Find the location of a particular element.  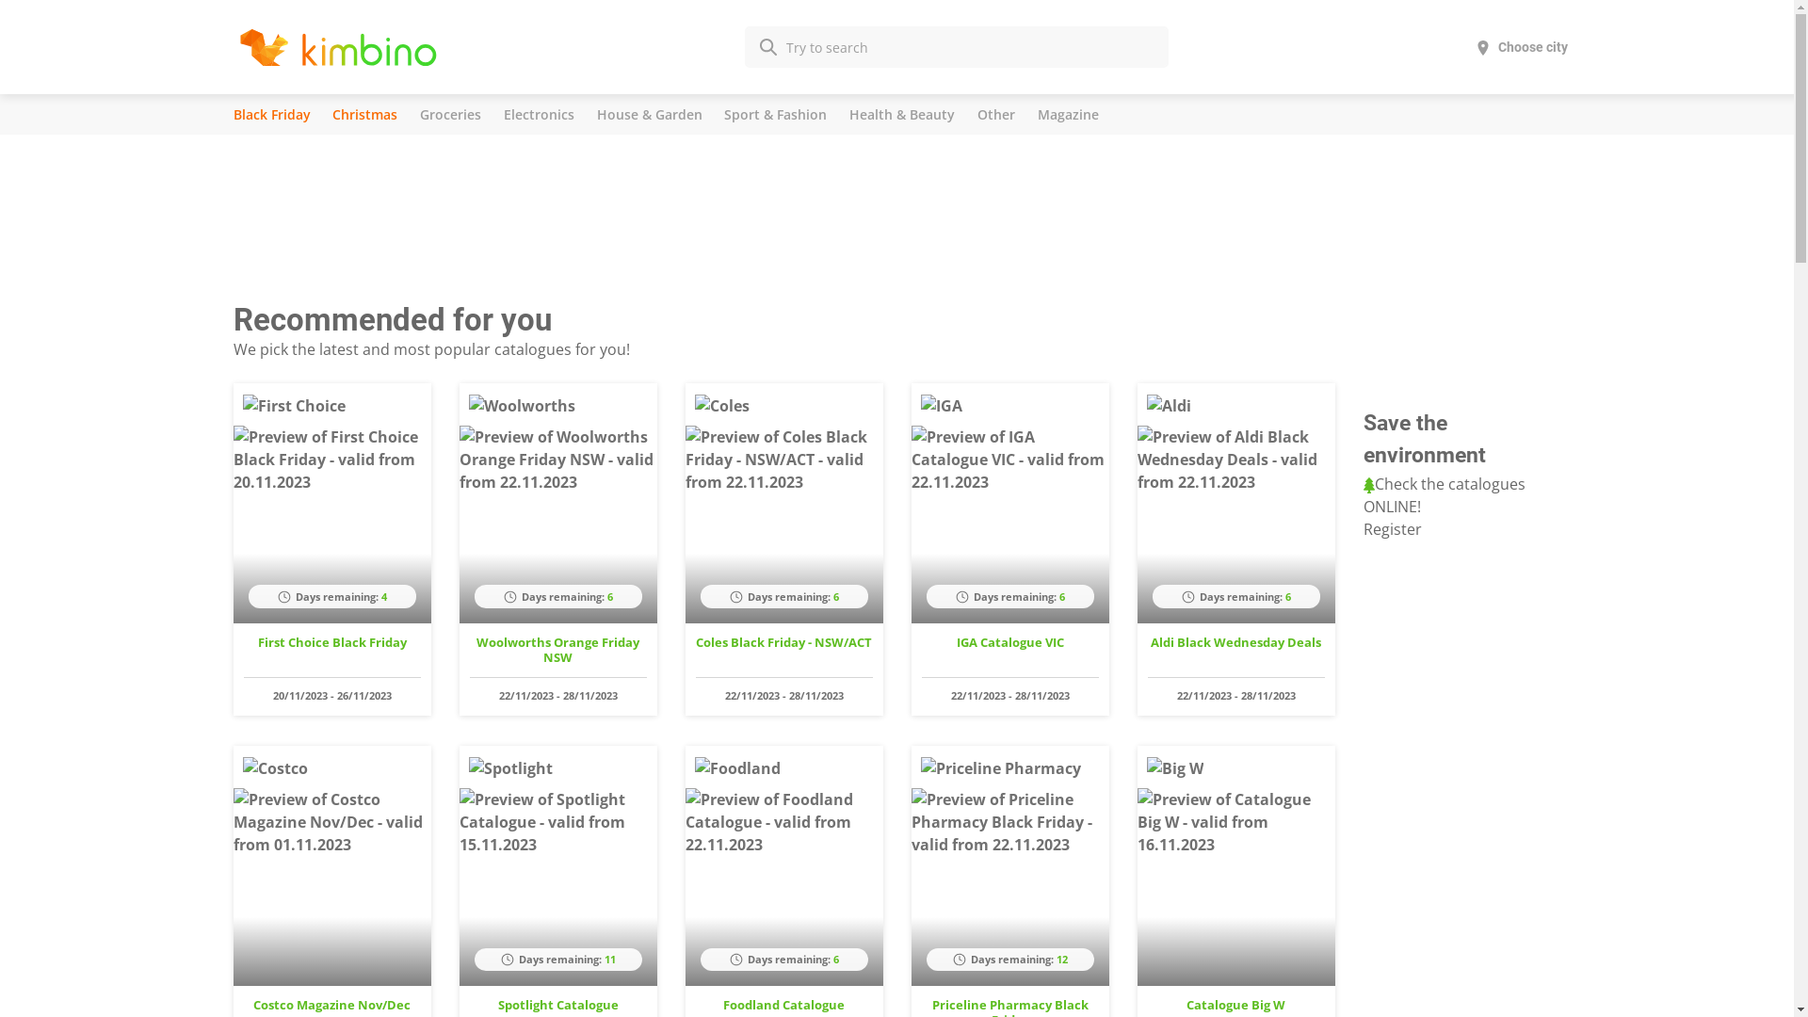

Groceries is located at coordinates (450, 115).